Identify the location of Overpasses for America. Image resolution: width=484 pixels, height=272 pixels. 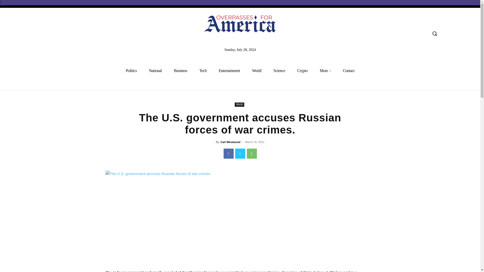
(240, 24).